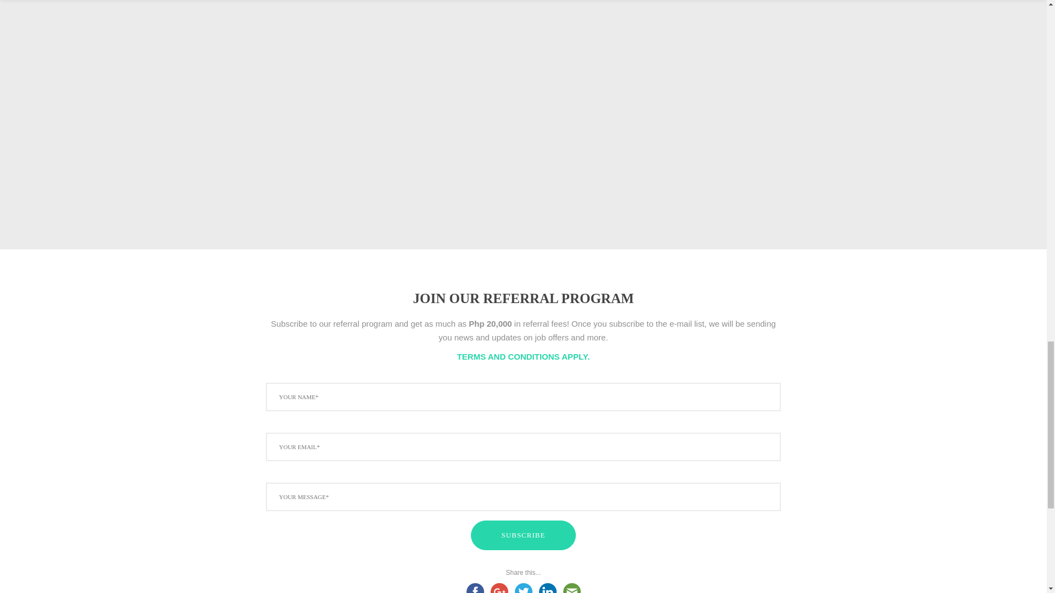 The height and width of the screenshot is (593, 1055). What do you see at coordinates (571, 586) in the screenshot?
I see `Email` at bounding box center [571, 586].